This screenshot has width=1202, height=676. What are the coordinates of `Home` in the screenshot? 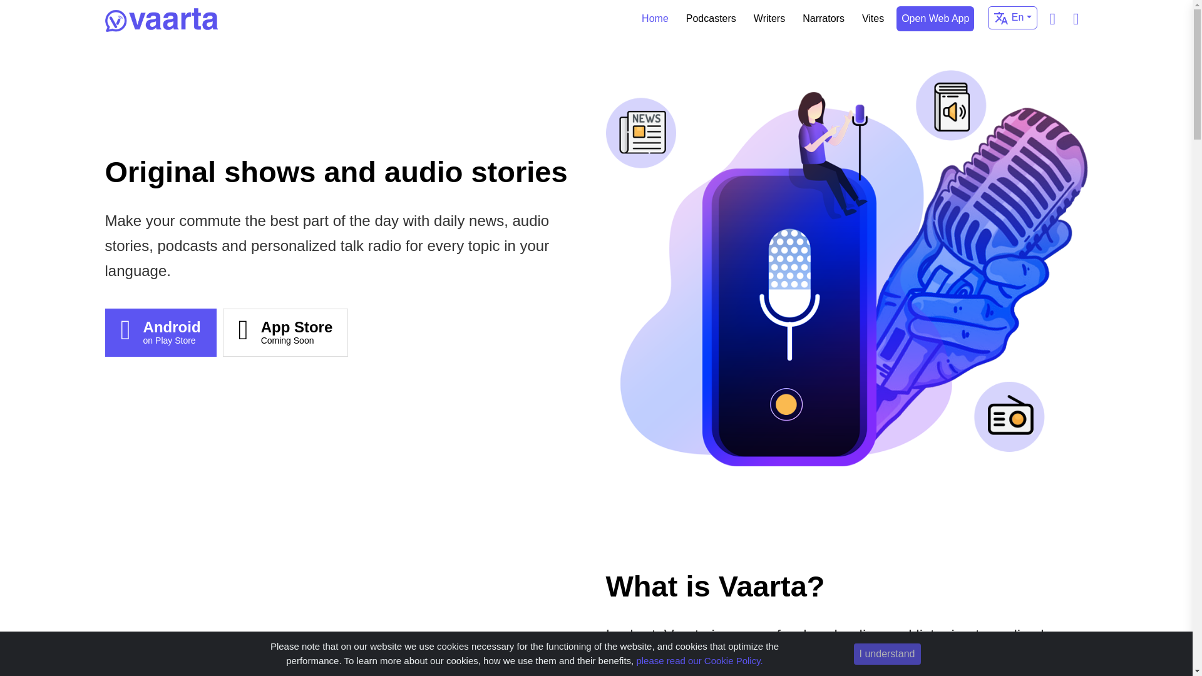 It's located at (873, 18).